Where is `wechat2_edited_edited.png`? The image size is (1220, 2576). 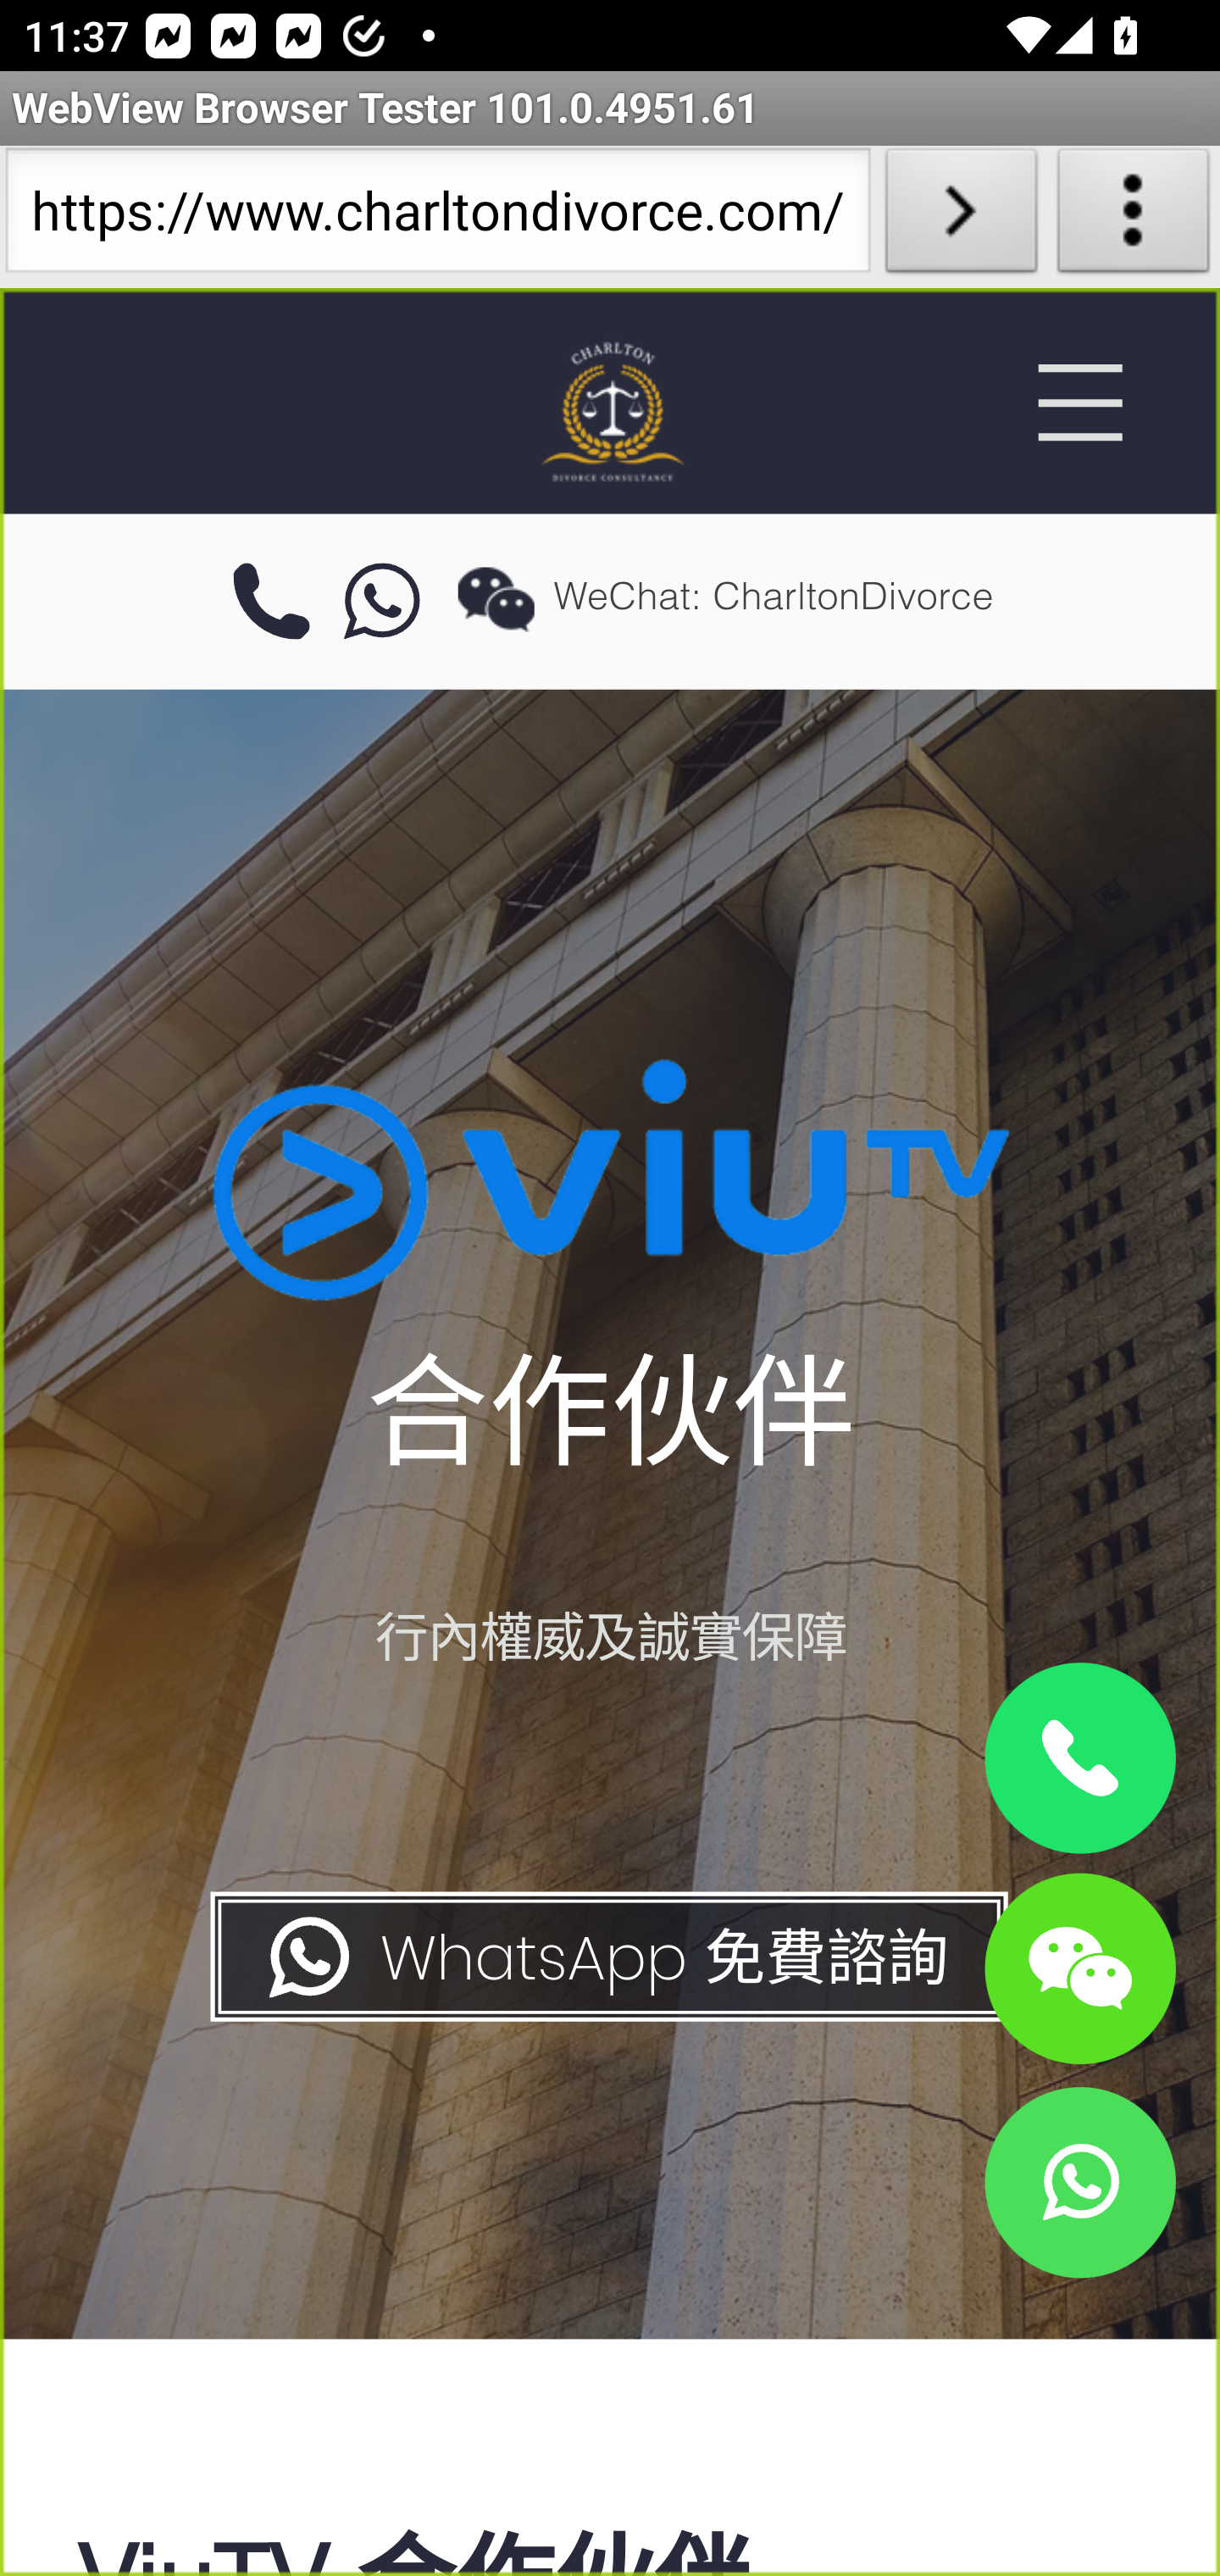 wechat2_edited_edited.png is located at coordinates (496, 598).